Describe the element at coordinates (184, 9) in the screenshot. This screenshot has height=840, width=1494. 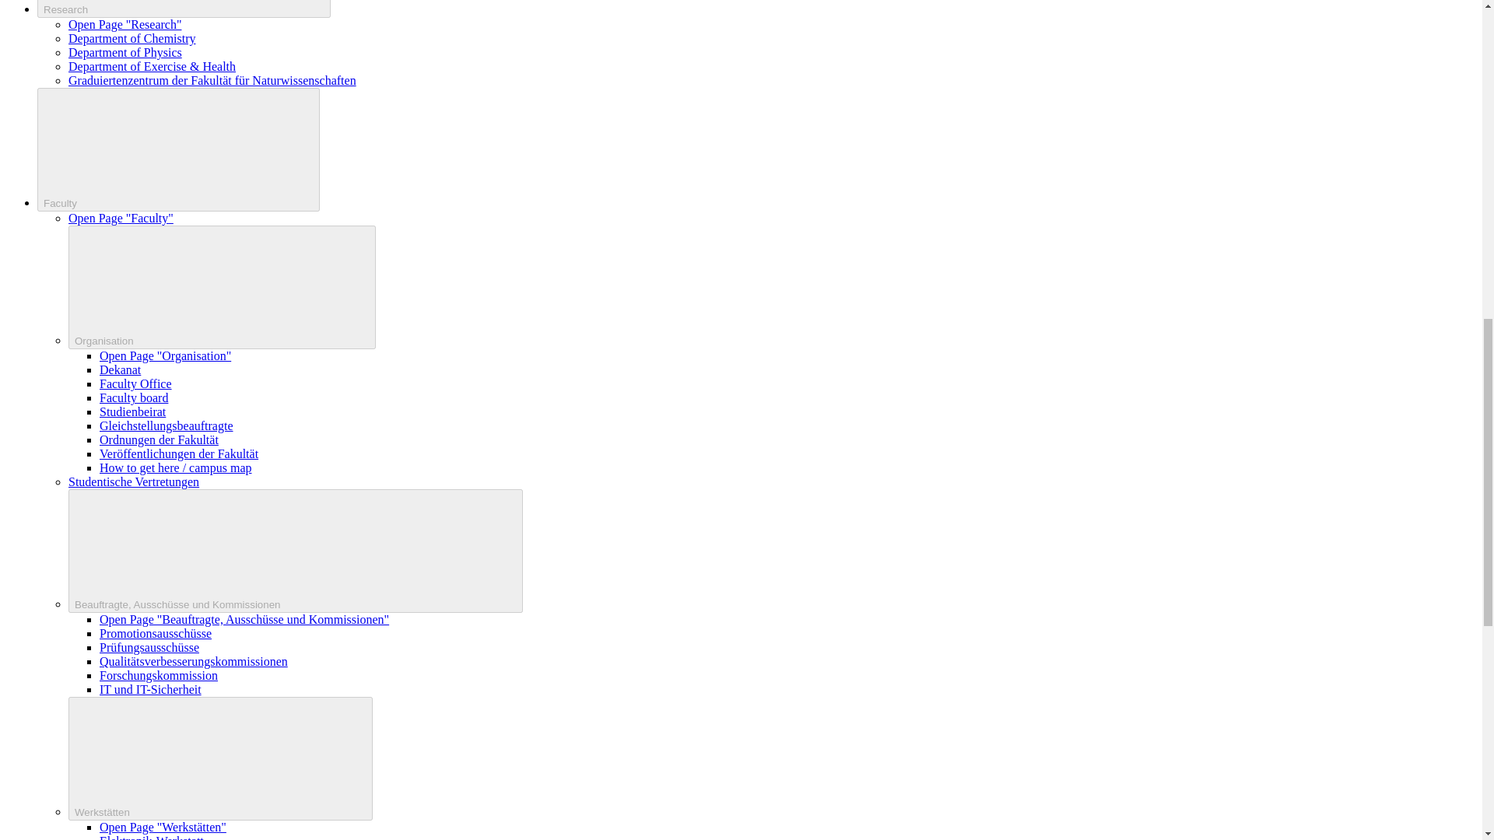
I see `toggle submenu` at that location.